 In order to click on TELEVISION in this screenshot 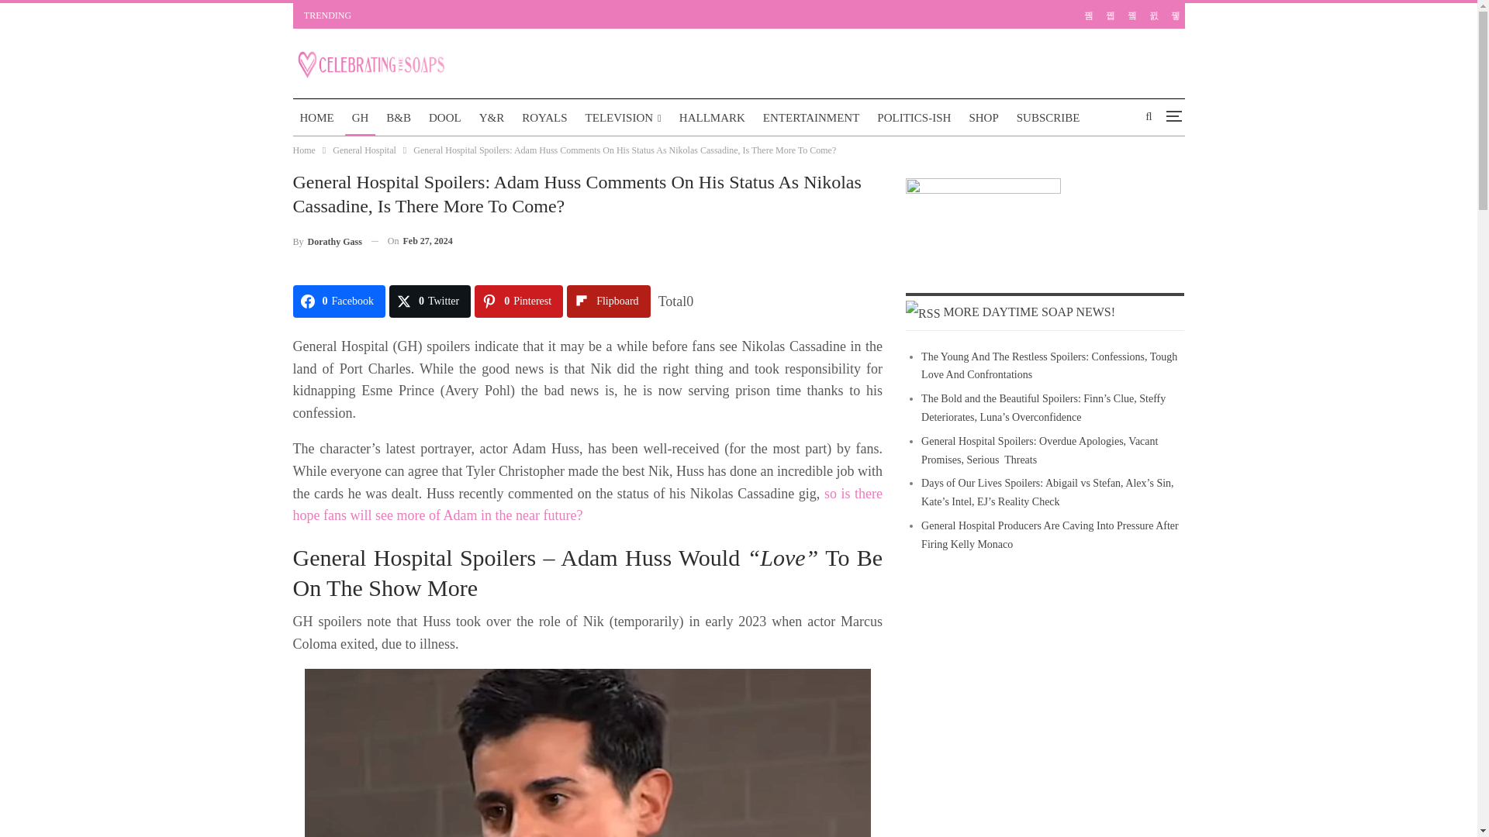, I will do `click(624, 118)`.